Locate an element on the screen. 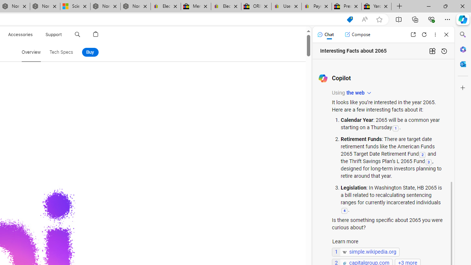 The image size is (471, 265). AutomationID: globalnav-bag is located at coordinates (96, 35).